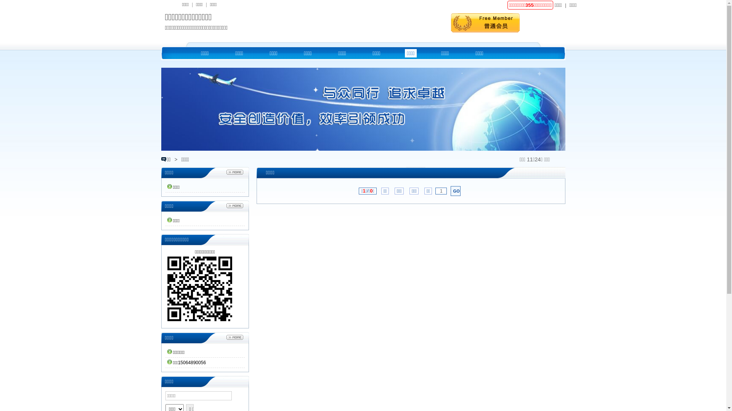  Describe the element at coordinates (456, 191) in the screenshot. I see `GO` at that location.